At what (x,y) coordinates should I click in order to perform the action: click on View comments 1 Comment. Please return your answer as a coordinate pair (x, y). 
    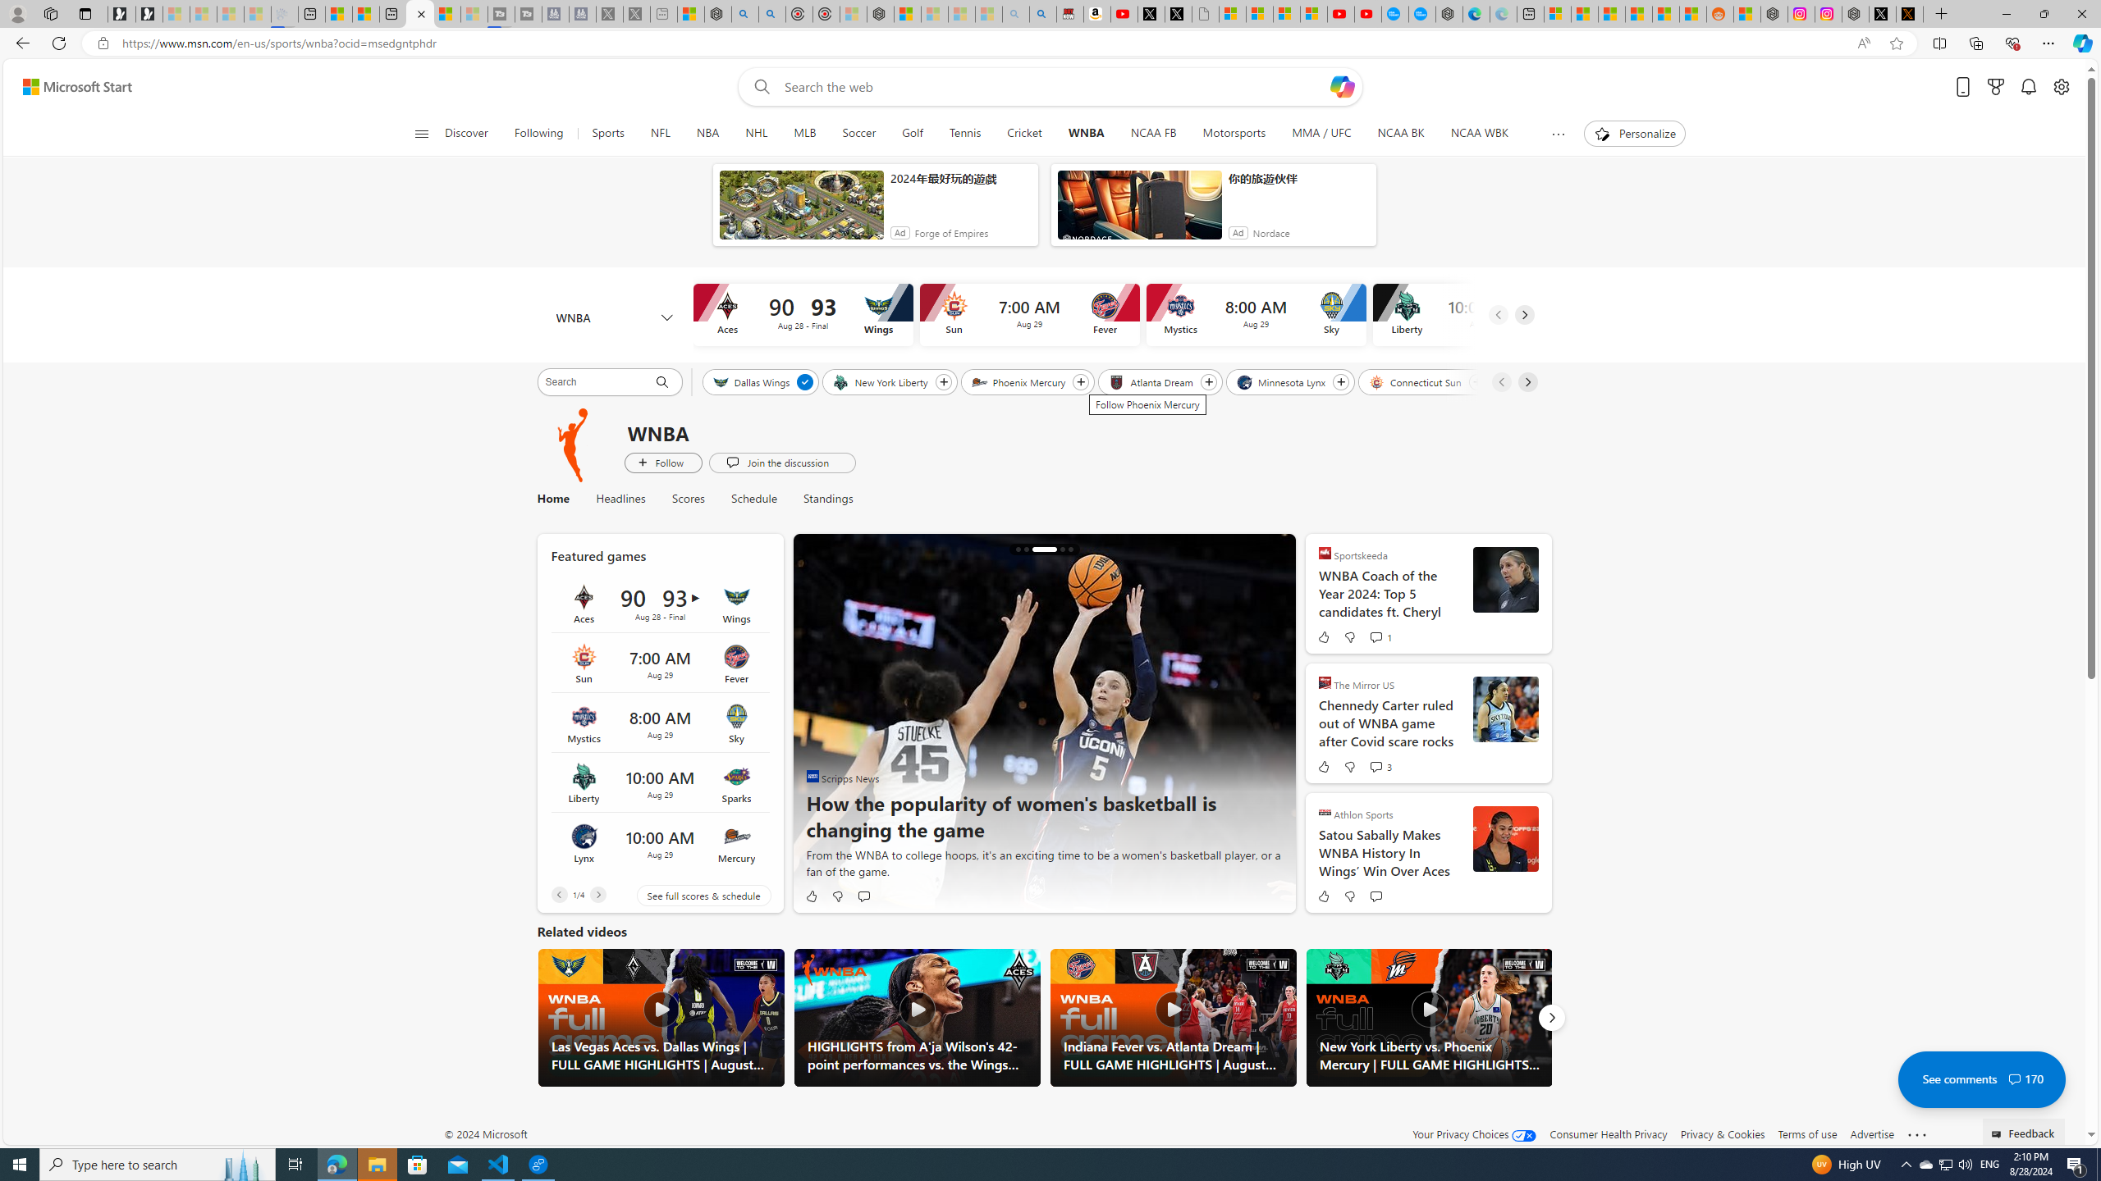
    Looking at the image, I should click on (1375, 636).